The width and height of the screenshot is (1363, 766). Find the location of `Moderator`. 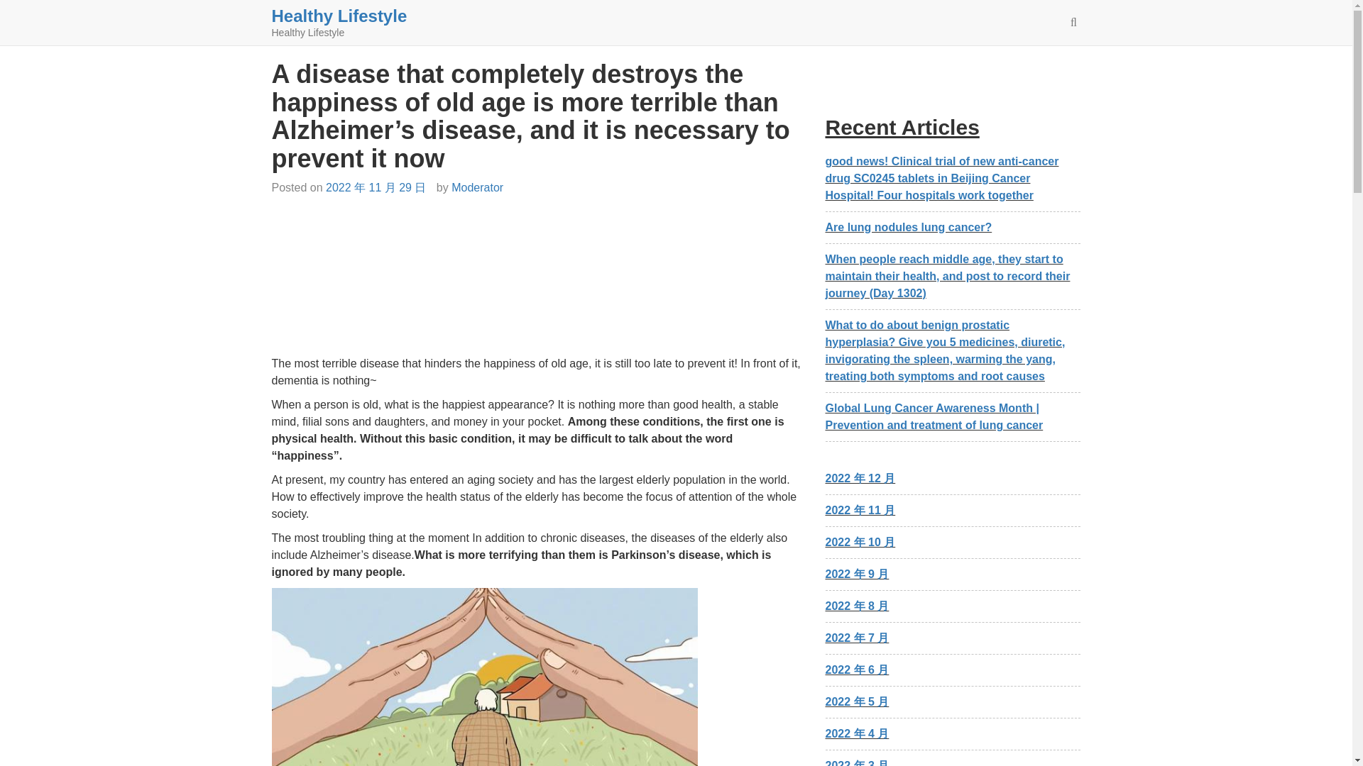

Moderator is located at coordinates (477, 187).